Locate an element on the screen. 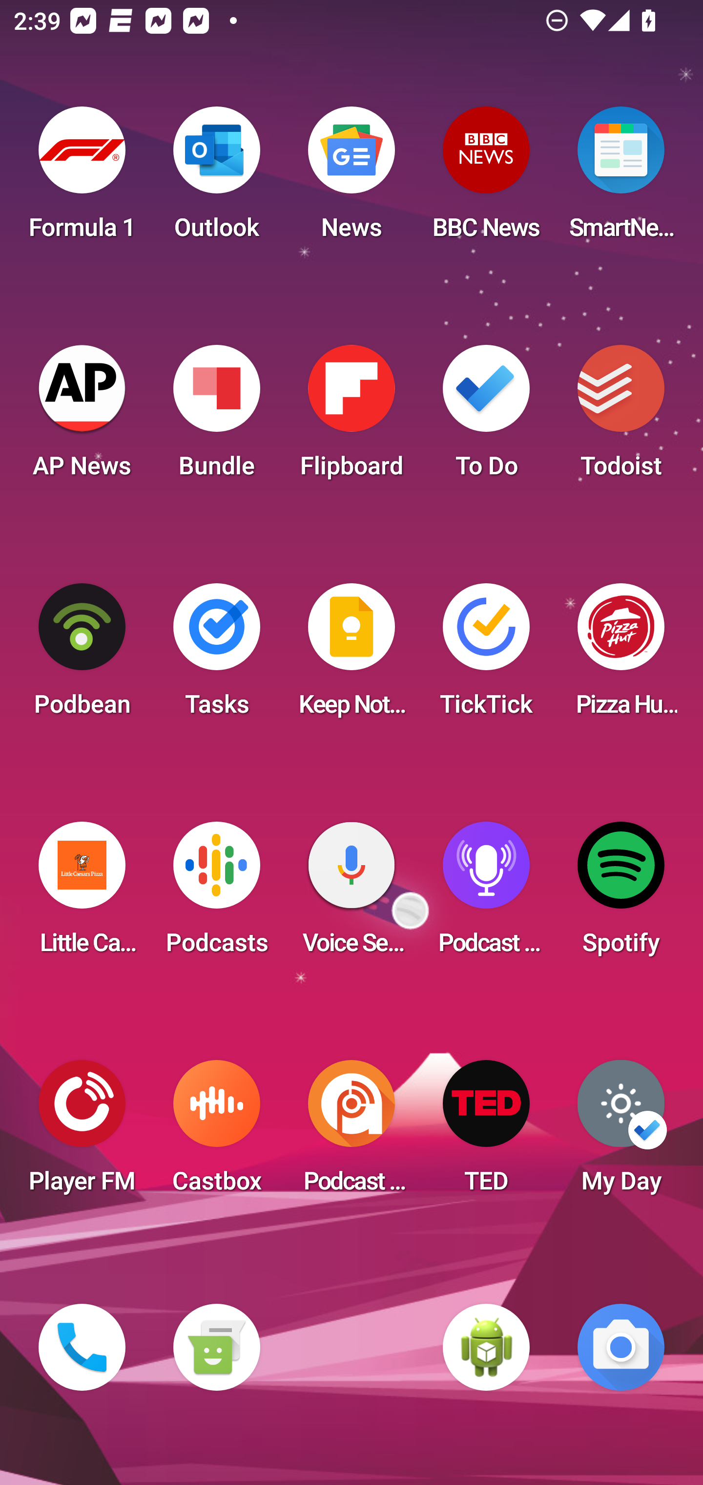 The image size is (703, 1485). Messaging is located at coordinates (216, 1347).